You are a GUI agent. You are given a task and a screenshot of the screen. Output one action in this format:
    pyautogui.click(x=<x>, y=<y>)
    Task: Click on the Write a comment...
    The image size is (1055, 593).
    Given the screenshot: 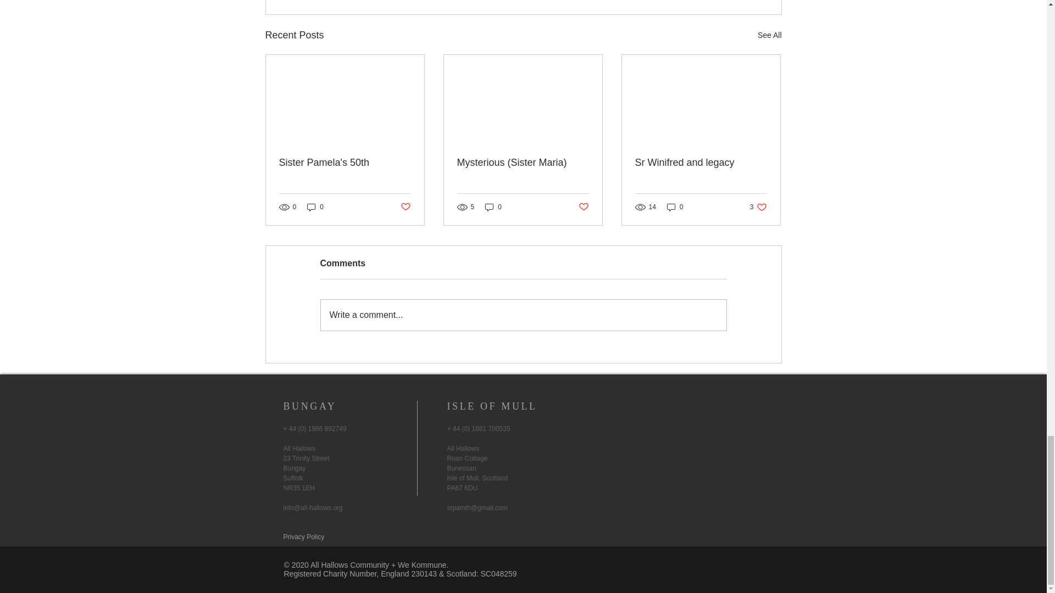 What is the action you would take?
    pyautogui.click(x=345, y=163)
    